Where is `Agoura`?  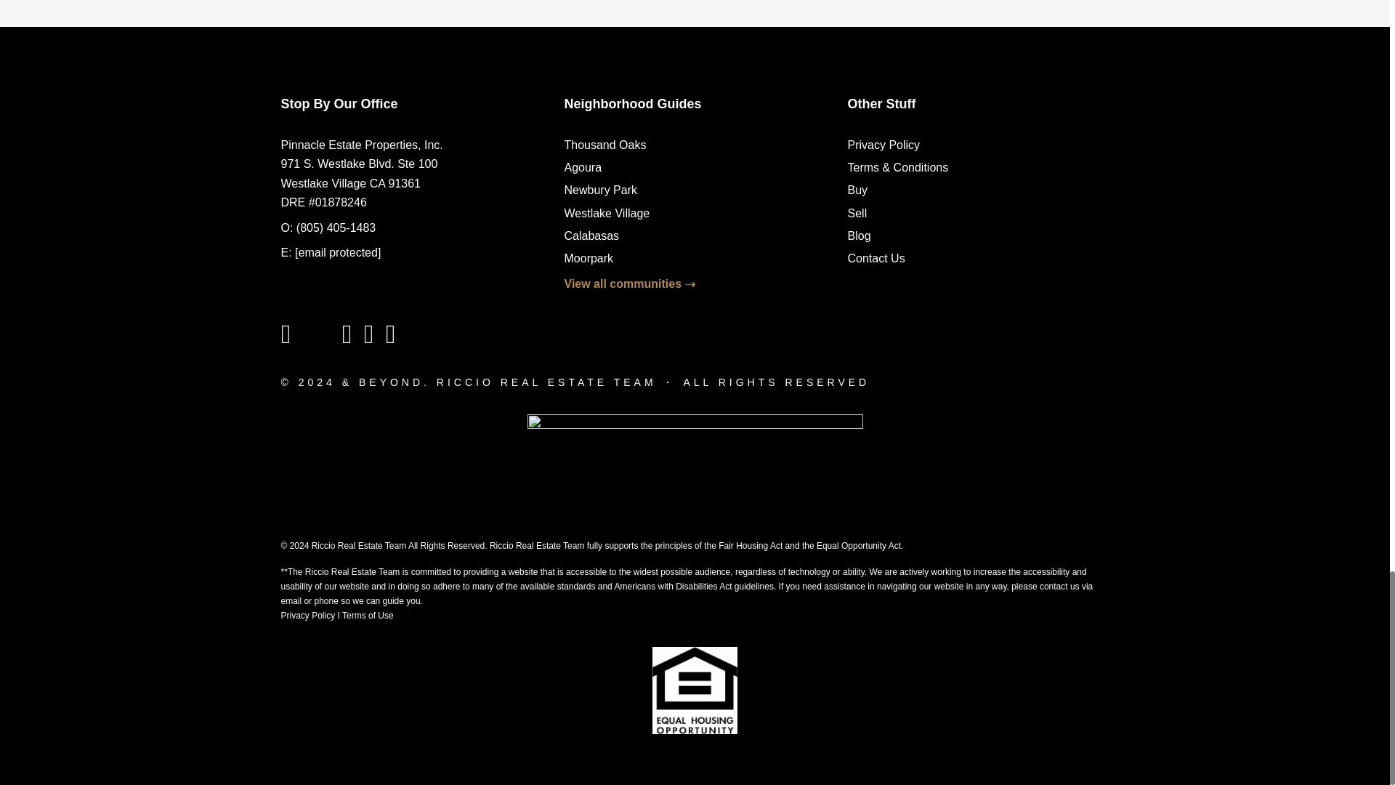
Agoura is located at coordinates (582, 167).